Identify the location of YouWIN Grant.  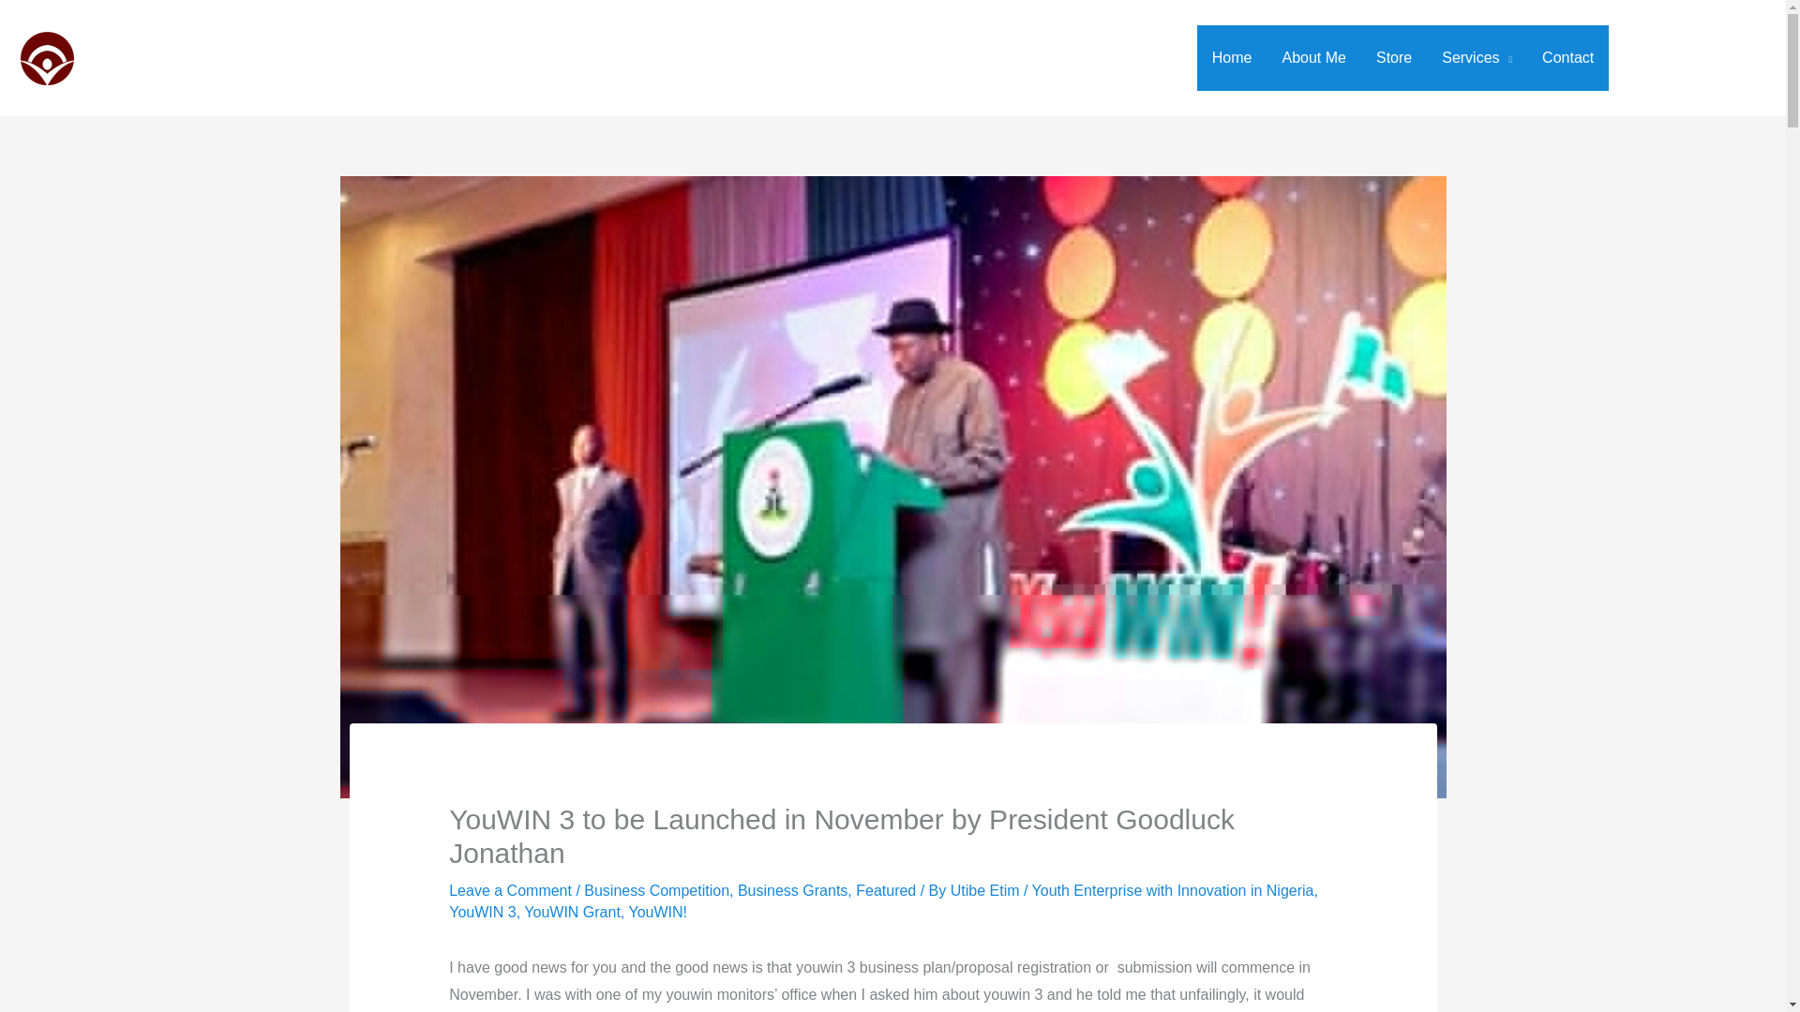
(572, 912).